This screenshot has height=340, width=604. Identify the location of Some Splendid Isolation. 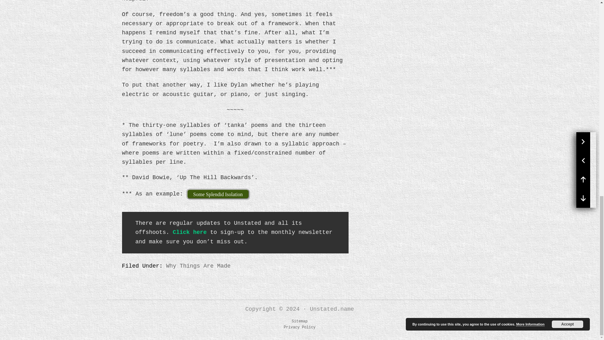
(218, 194).